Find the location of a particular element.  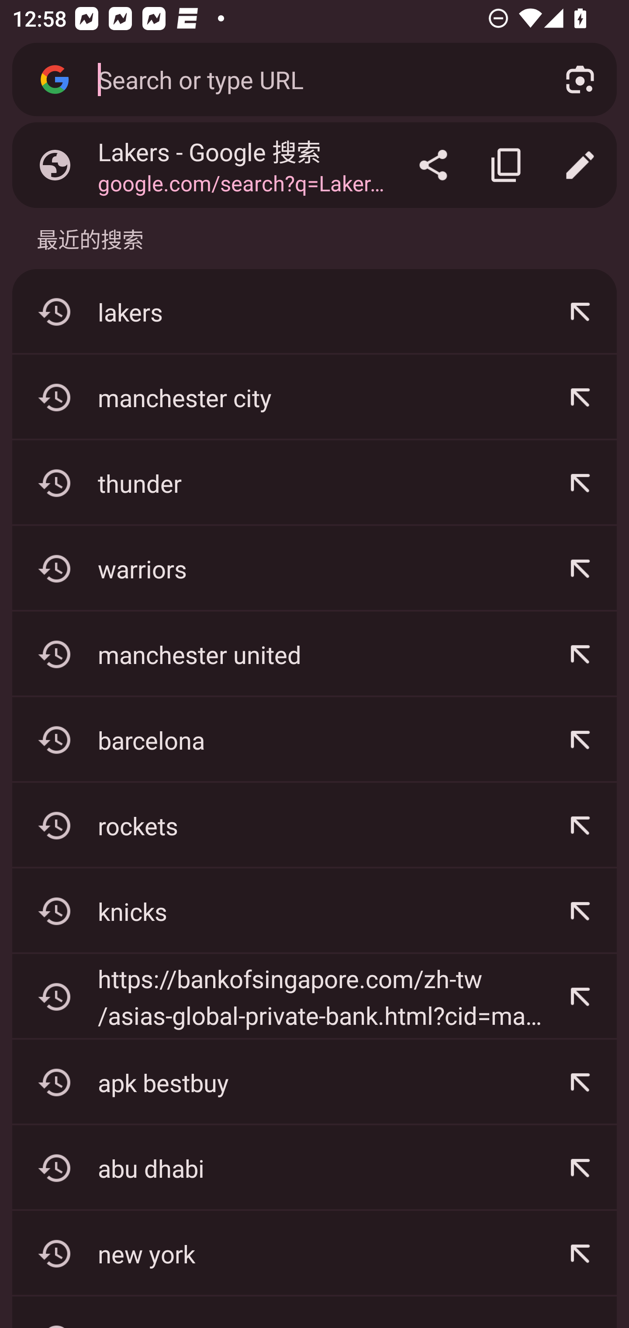

Search with your camera using Google Lens is located at coordinates (580, 80).